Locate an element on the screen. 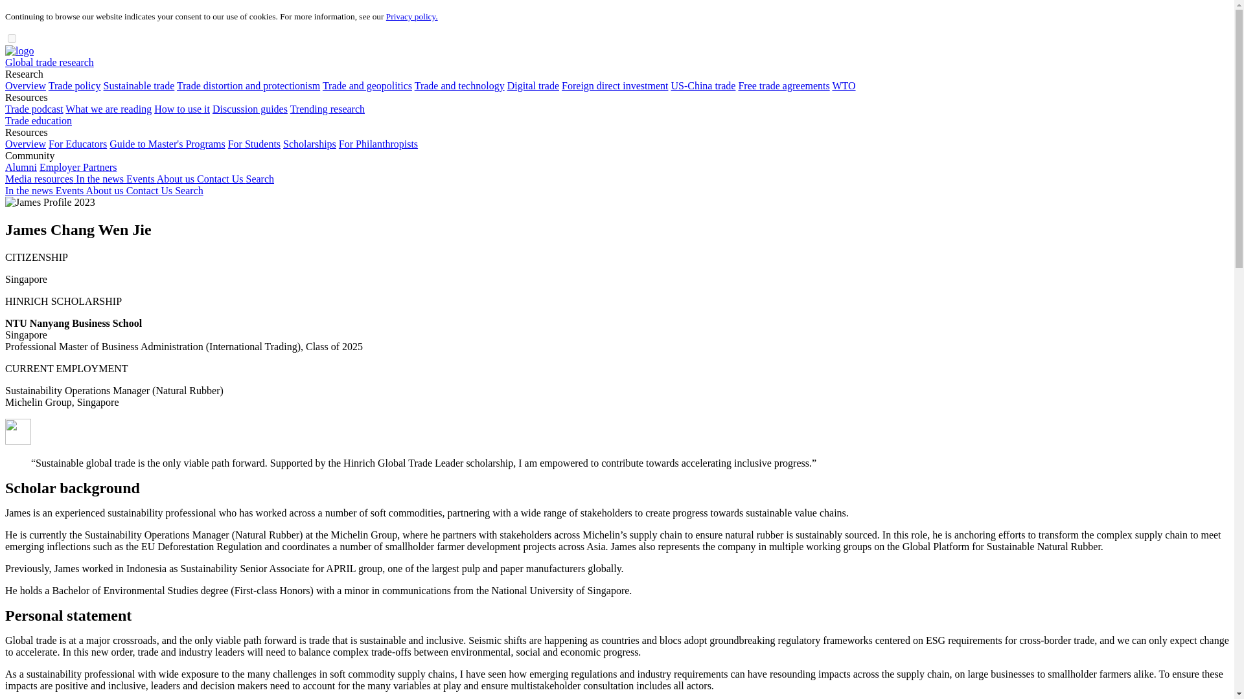 The width and height of the screenshot is (1244, 699). Privacy policy. is located at coordinates (411, 17).